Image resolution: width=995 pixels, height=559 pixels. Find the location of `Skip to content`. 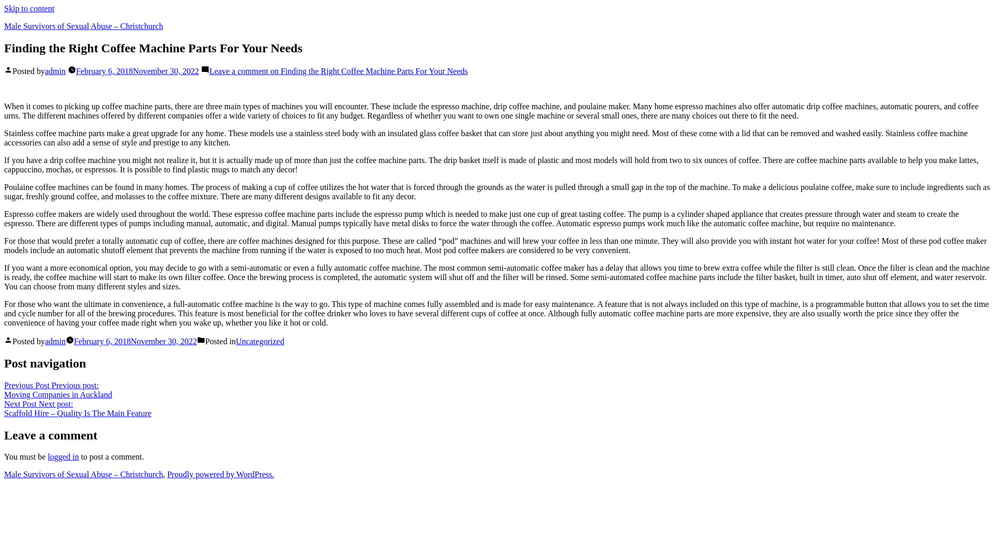

Skip to content is located at coordinates (63, 457).